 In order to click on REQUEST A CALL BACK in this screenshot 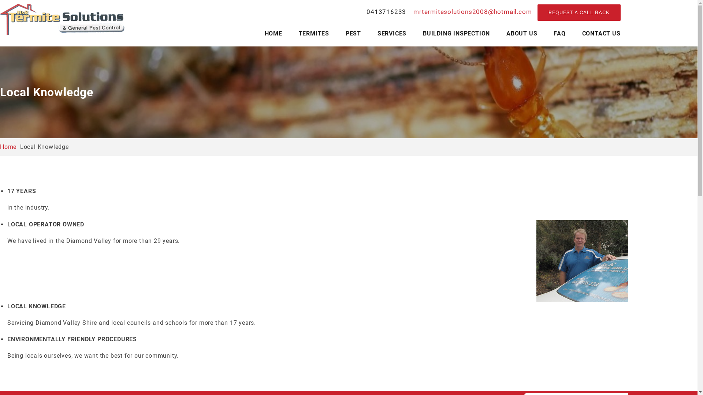, I will do `click(579, 12)`.